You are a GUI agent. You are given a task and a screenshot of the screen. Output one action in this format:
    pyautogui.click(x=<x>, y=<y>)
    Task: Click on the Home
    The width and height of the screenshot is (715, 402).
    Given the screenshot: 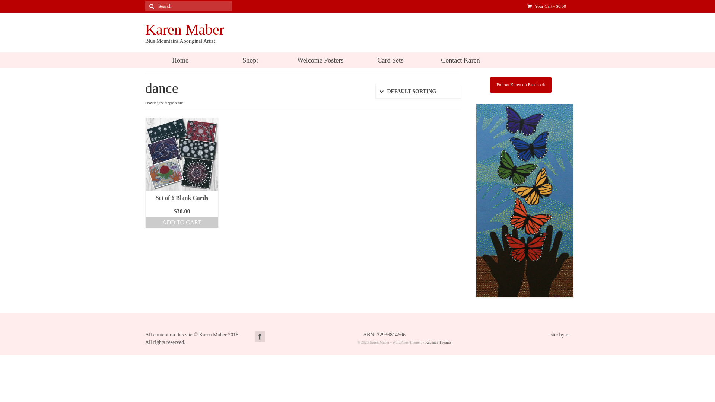 What is the action you would take?
    pyautogui.click(x=180, y=60)
    